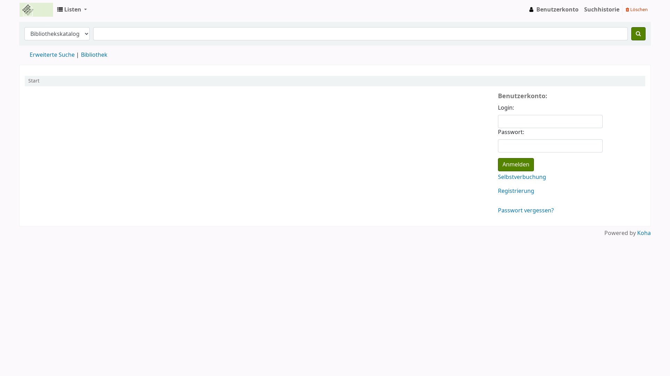 The height and width of the screenshot is (376, 670). I want to click on Registrierung, so click(516, 191).